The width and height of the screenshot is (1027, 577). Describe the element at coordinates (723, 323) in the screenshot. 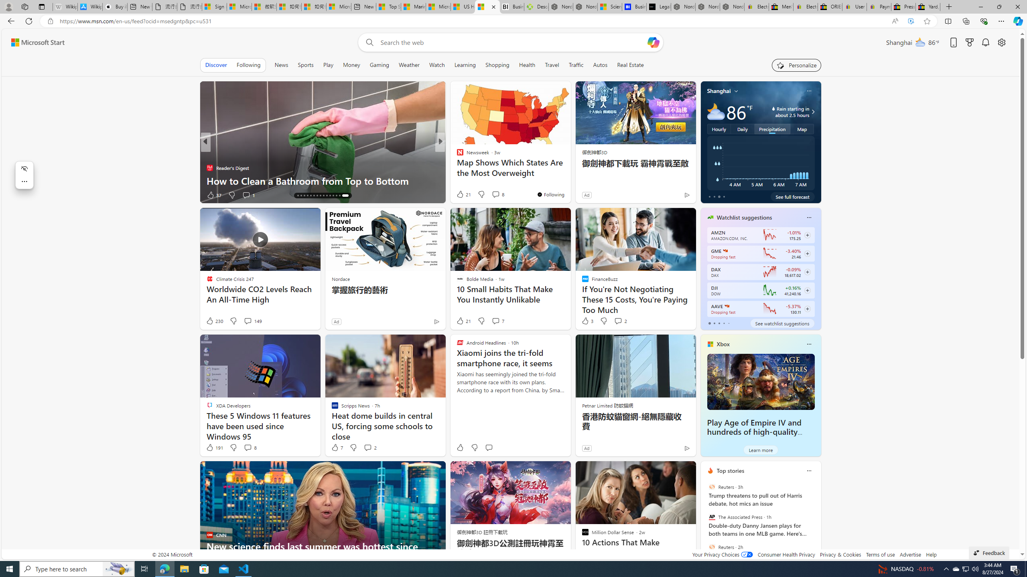

I see `tab-3` at that location.